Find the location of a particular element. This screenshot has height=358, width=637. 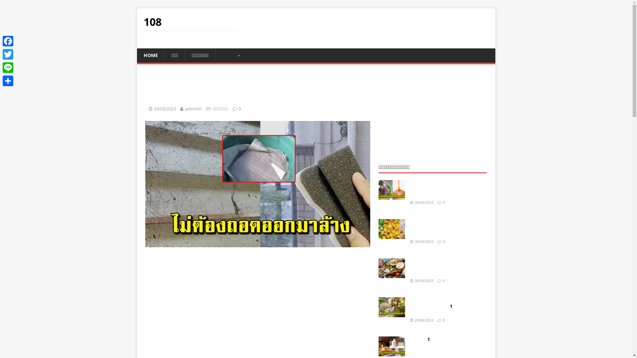

0 is located at coordinates (444, 202).